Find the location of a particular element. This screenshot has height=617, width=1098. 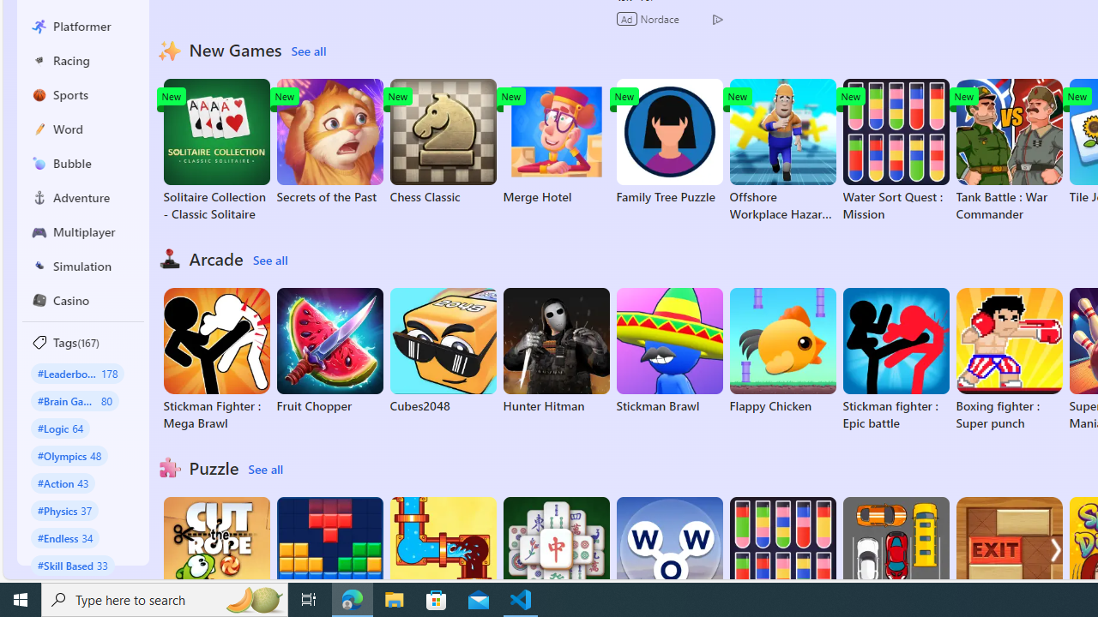

#Skill Based 33 is located at coordinates (72, 565).